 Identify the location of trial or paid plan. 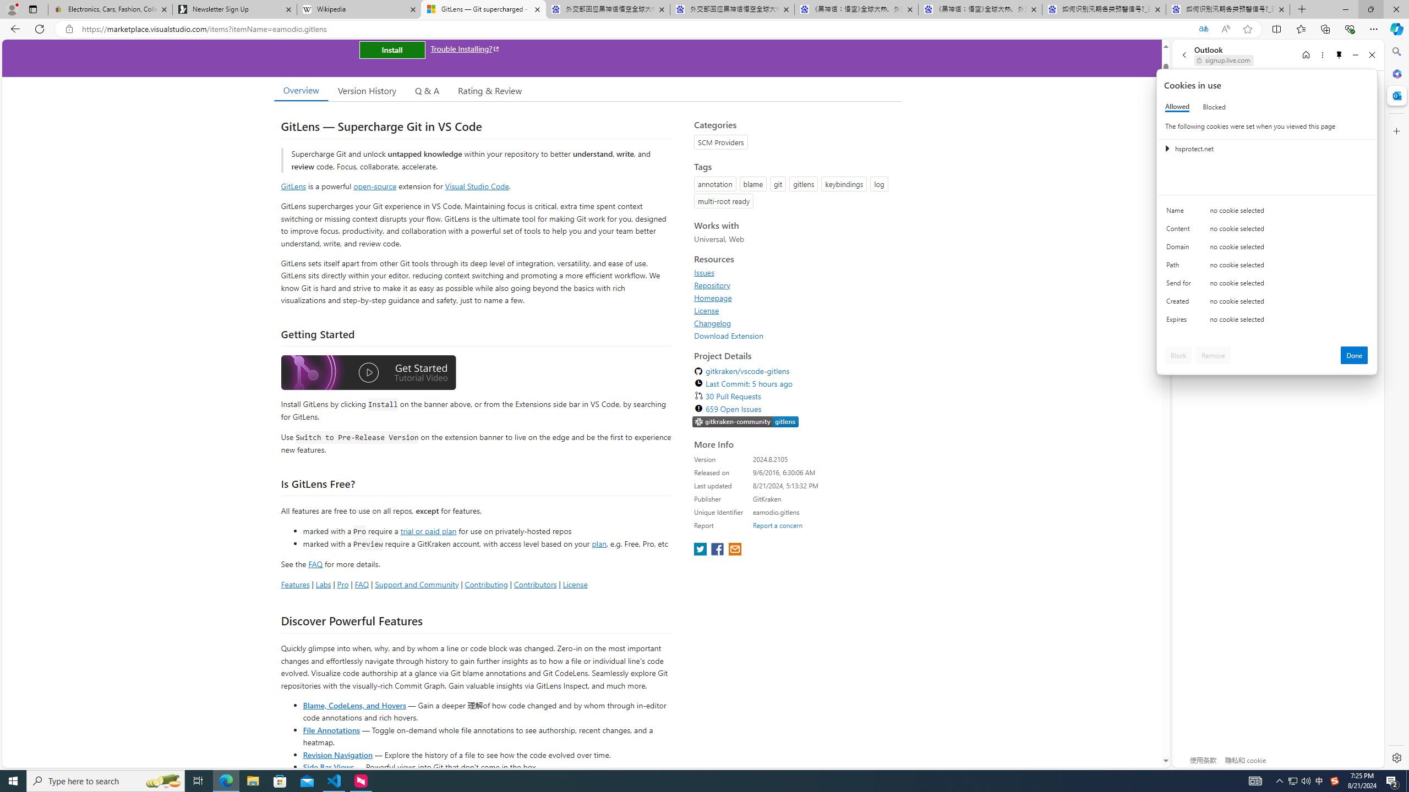
(428, 530).